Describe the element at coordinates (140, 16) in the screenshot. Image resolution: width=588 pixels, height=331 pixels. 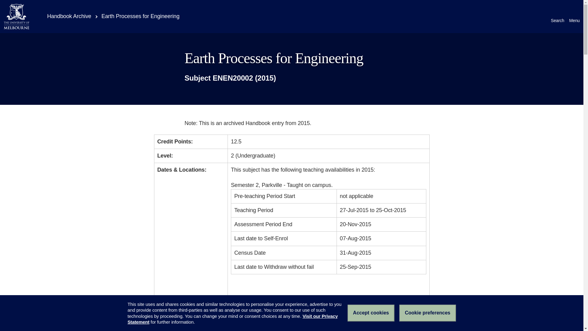
I see `Earth Processes for Engineering` at that location.